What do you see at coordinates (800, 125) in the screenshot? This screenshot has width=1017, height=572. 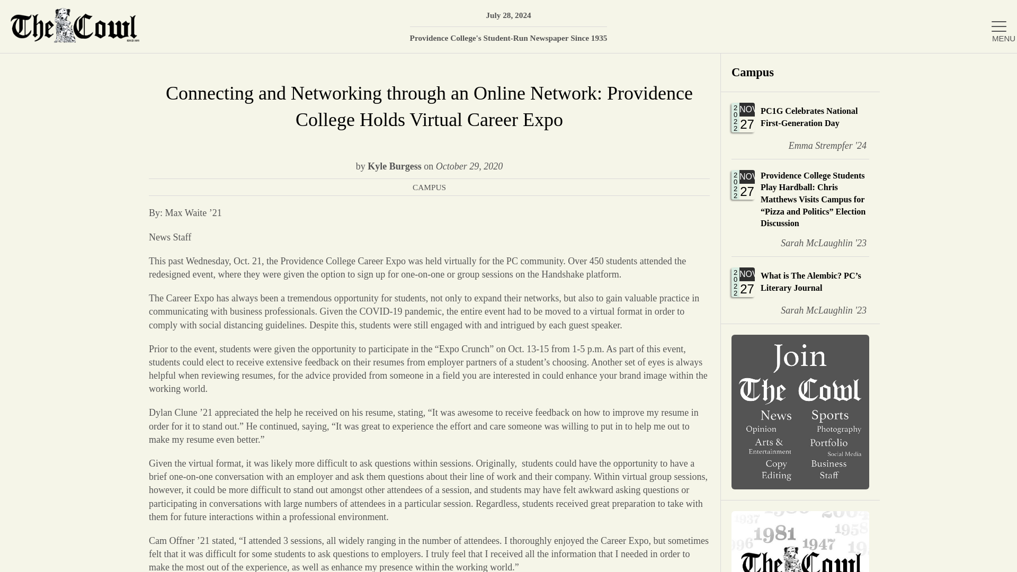 I see `Opinion` at bounding box center [800, 125].